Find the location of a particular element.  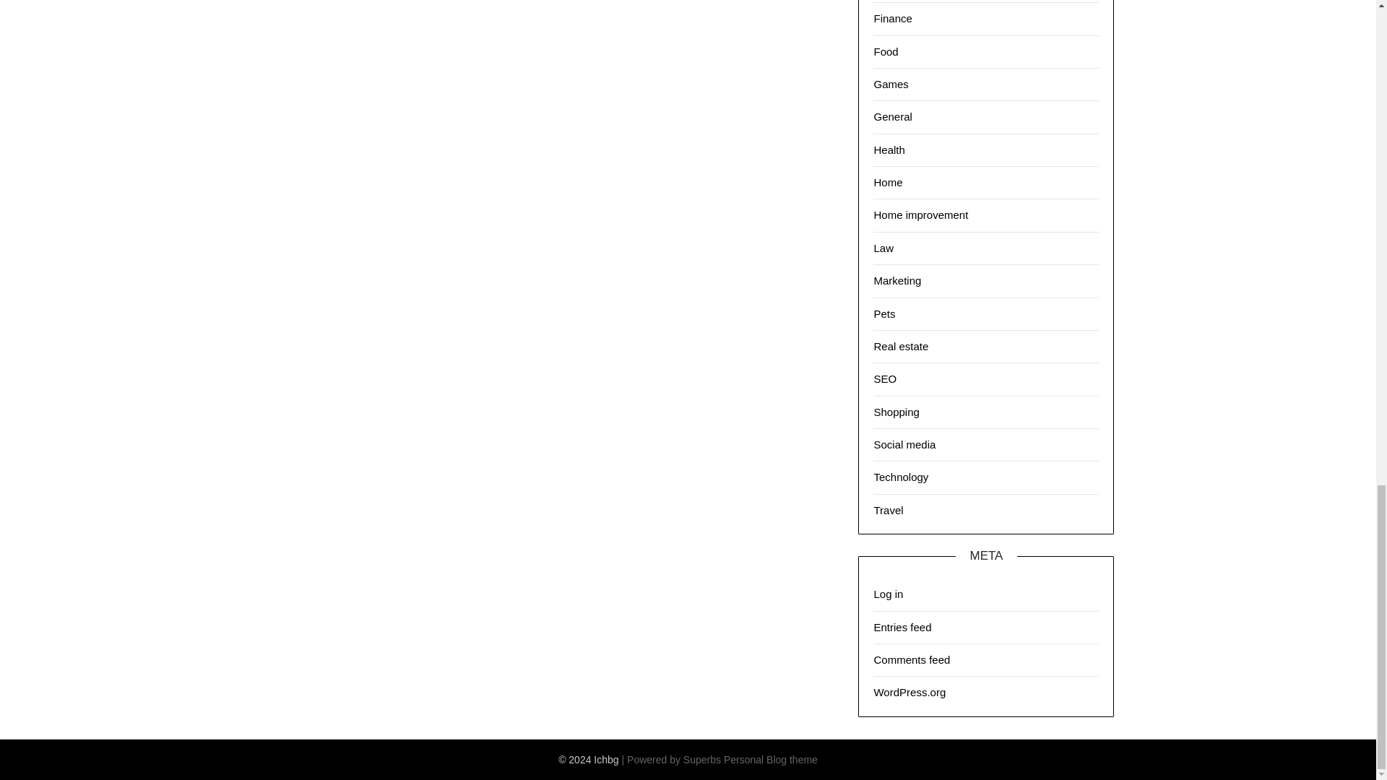

Shopping is located at coordinates (896, 412).